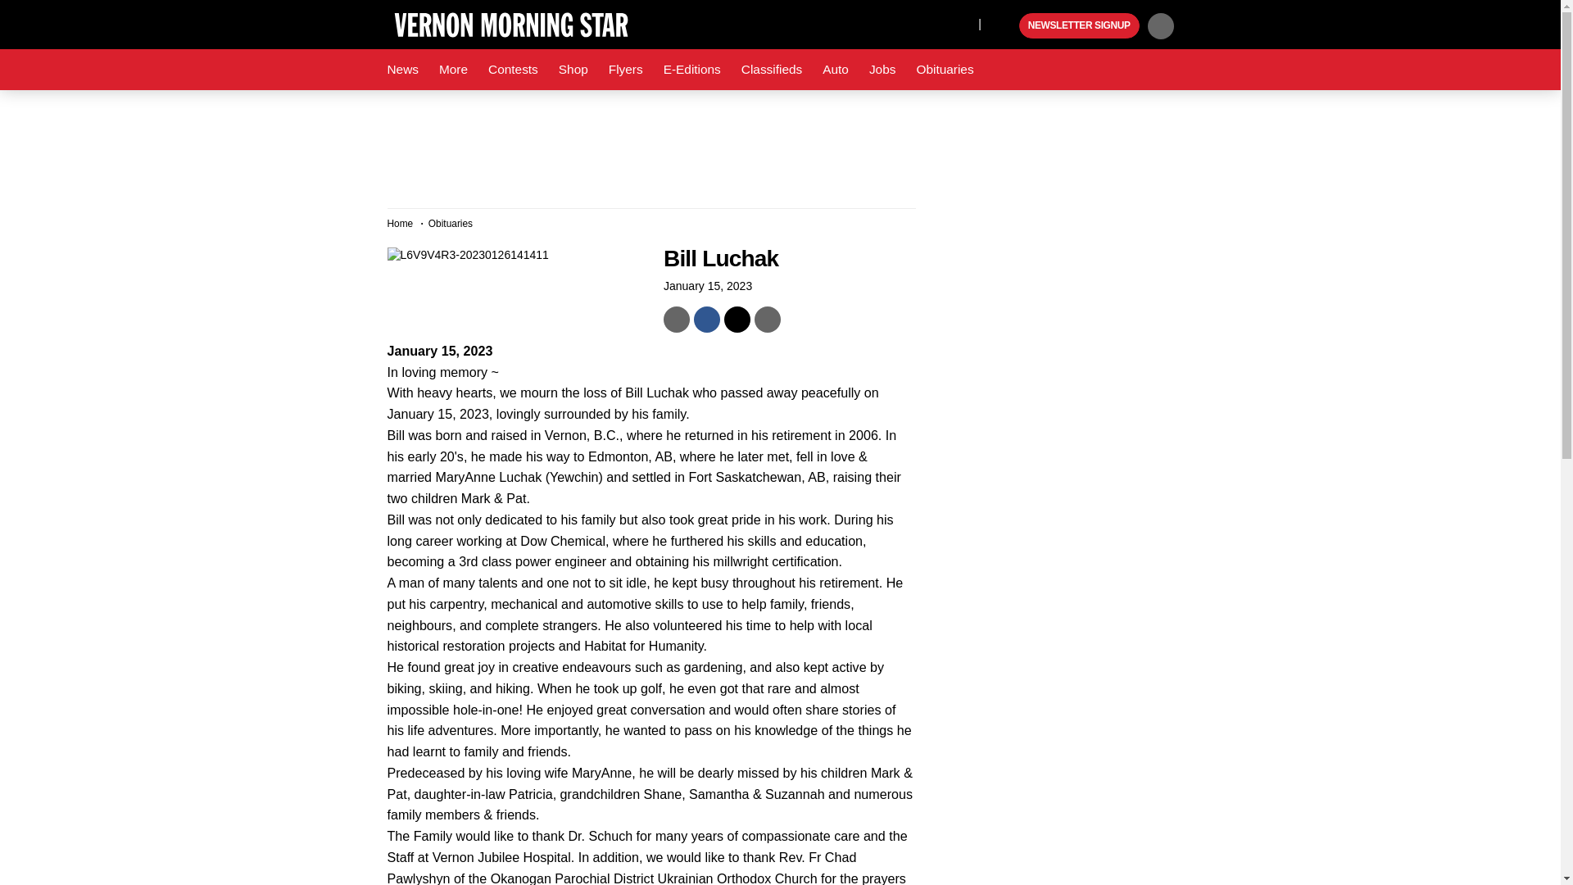 The height and width of the screenshot is (885, 1573). I want to click on NEWSLETTER SIGNUP, so click(1079, 26).